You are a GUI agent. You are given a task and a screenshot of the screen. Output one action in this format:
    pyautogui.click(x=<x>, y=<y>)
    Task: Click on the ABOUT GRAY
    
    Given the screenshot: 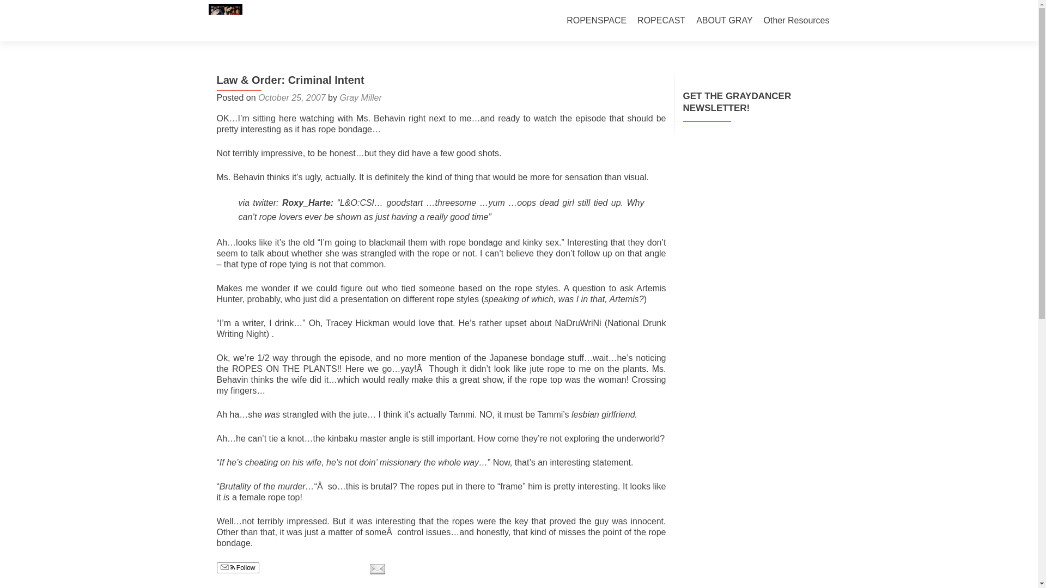 What is the action you would take?
    pyautogui.click(x=724, y=21)
    